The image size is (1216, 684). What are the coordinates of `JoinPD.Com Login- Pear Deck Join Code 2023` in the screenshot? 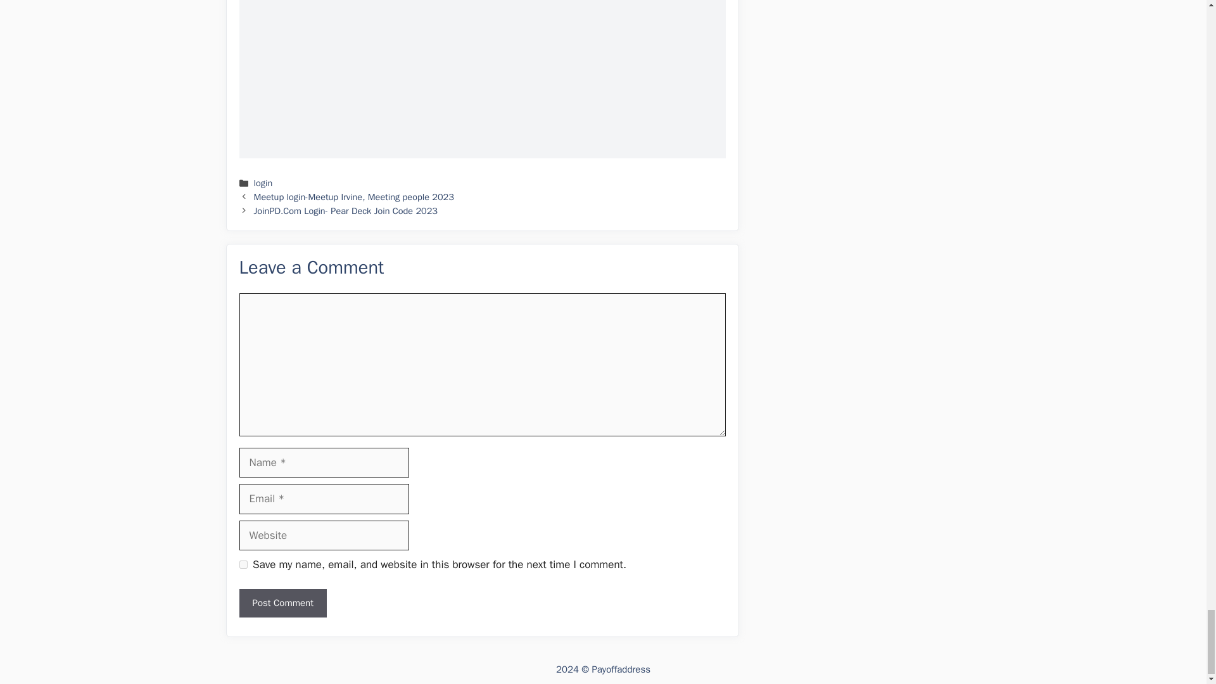 It's located at (346, 211).